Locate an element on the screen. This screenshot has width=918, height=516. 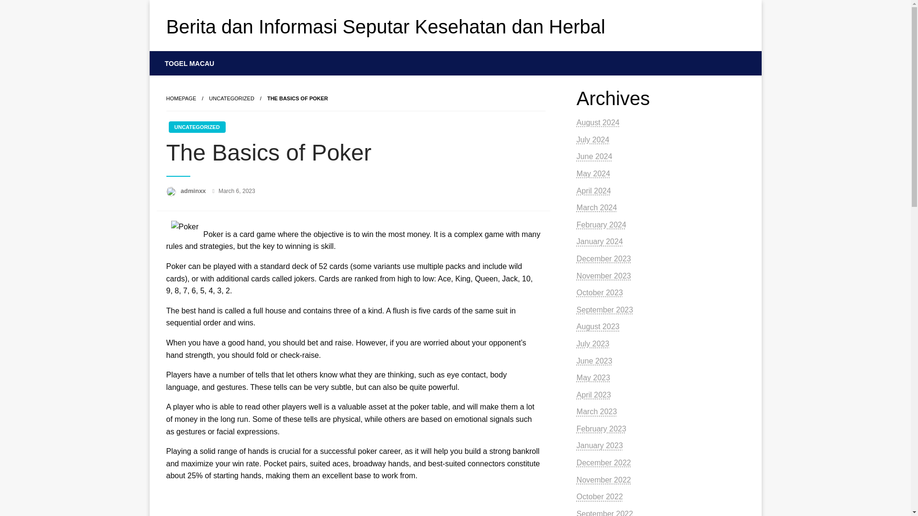
Berita dan Informasi Seputar Kesehatan dan Herbal is located at coordinates (385, 26).